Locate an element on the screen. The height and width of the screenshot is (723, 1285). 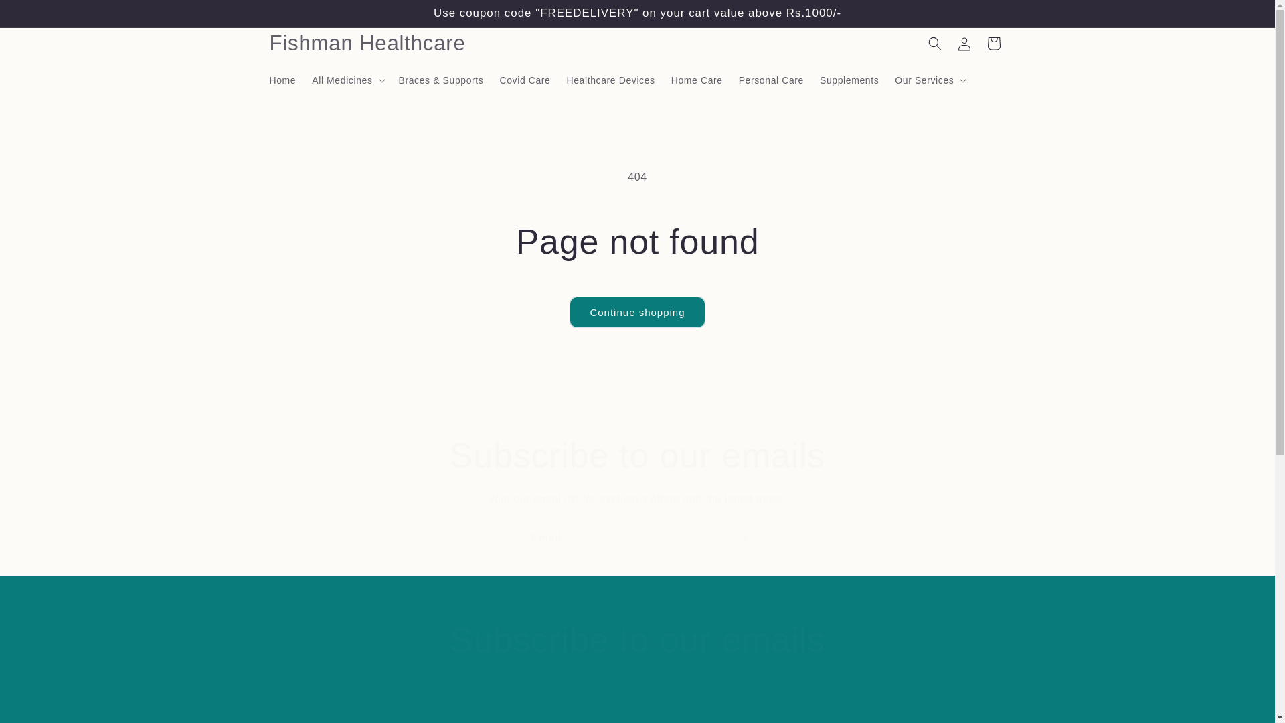
Skip to content is located at coordinates (40, 15).